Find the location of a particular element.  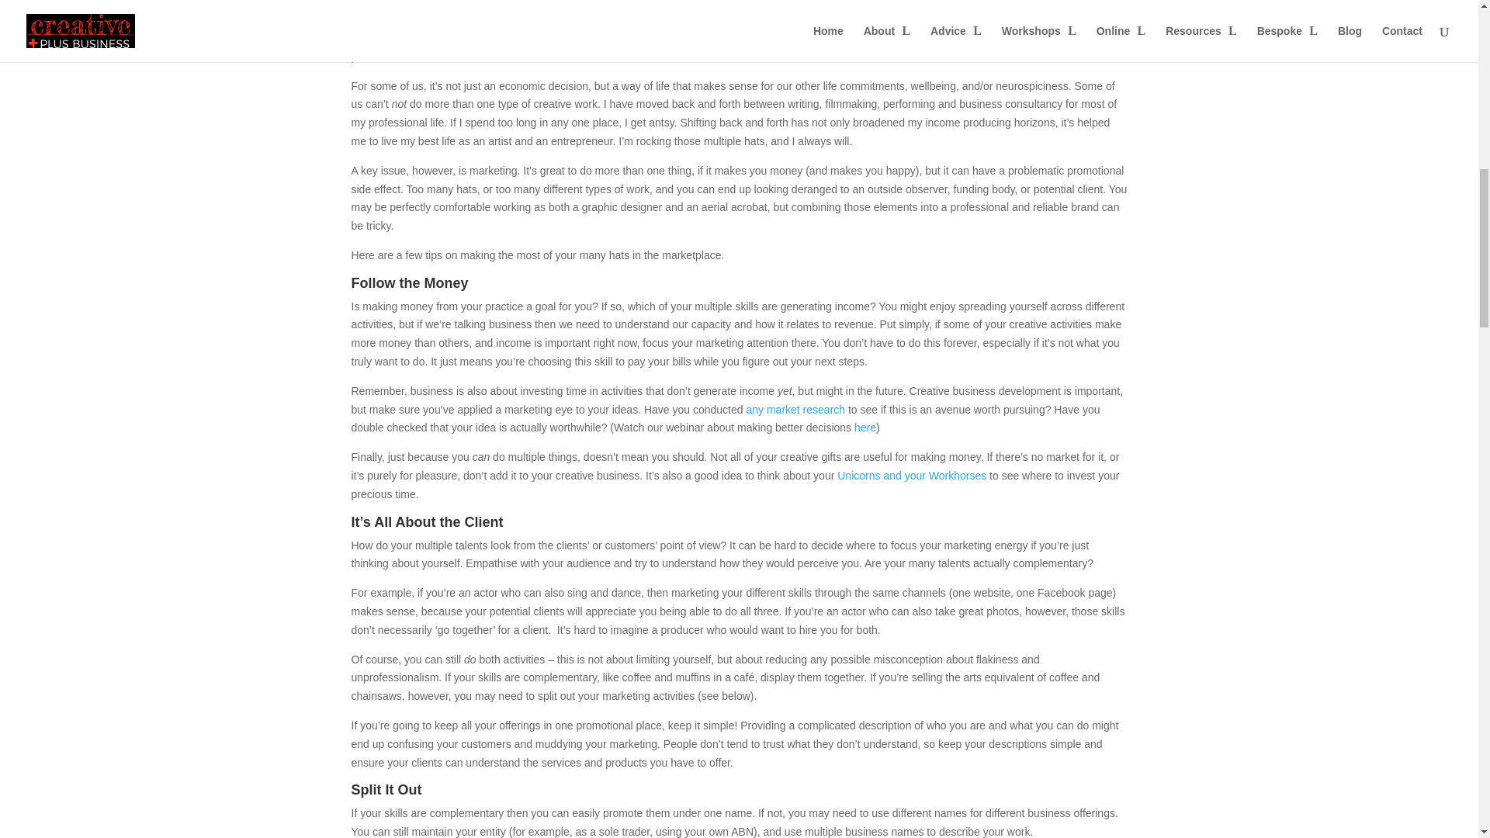

any market research is located at coordinates (795, 409).